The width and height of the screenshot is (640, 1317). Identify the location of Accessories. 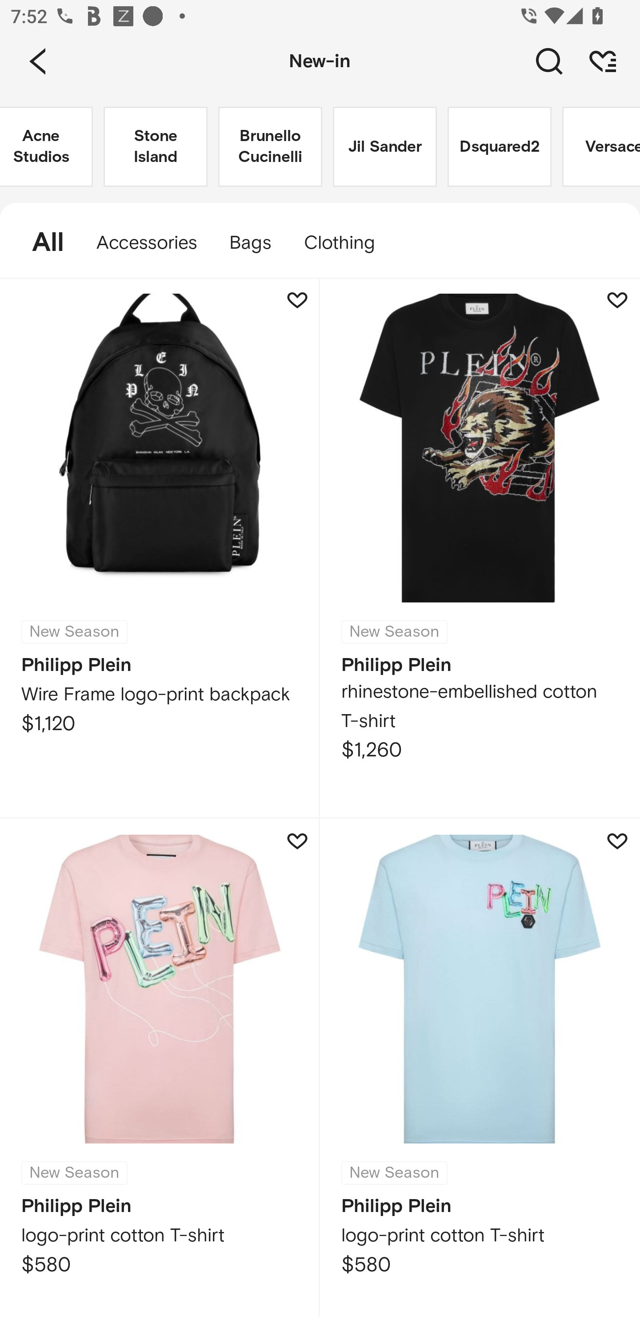
(147, 243).